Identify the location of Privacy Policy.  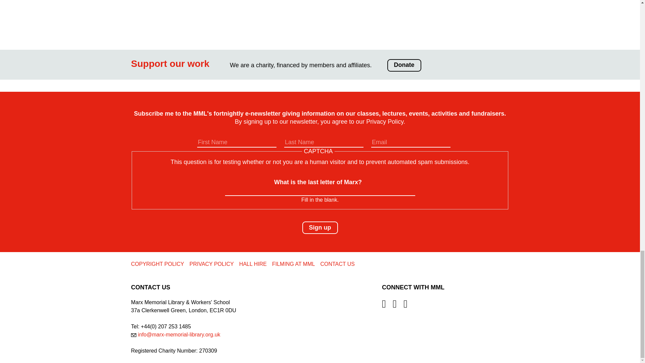
(385, 122).